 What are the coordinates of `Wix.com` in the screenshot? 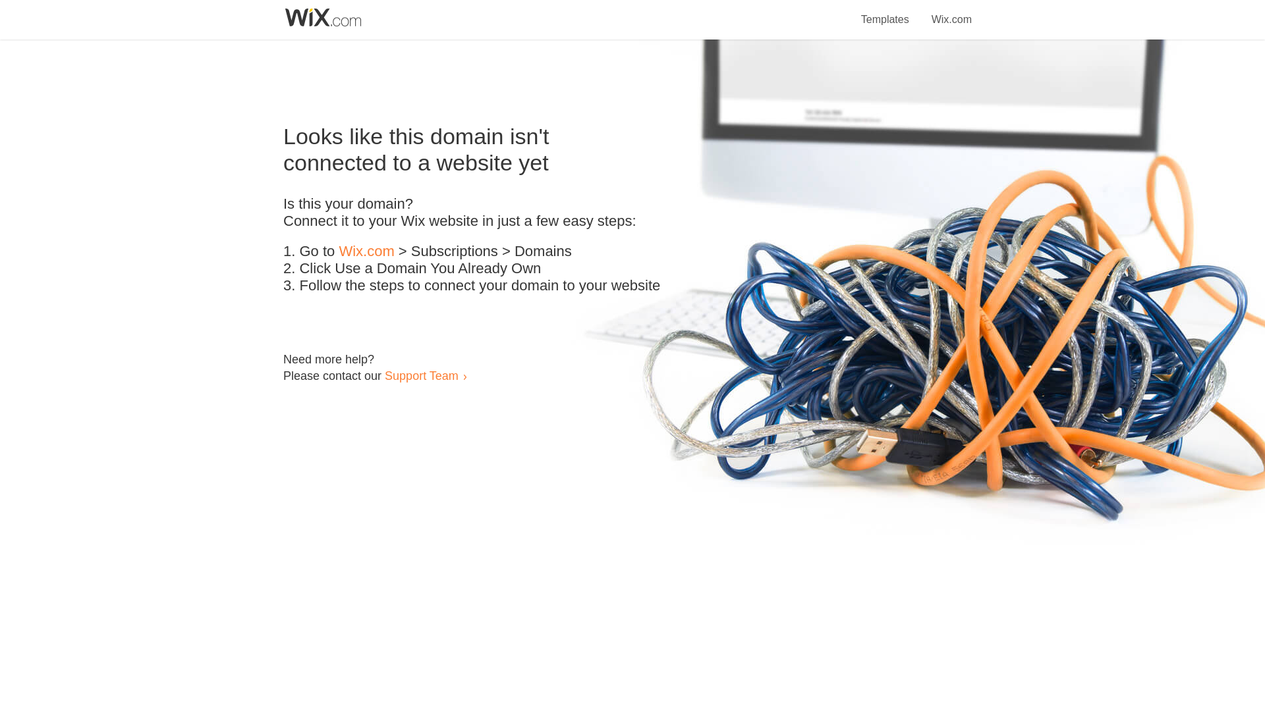 It's located at (951, 12).